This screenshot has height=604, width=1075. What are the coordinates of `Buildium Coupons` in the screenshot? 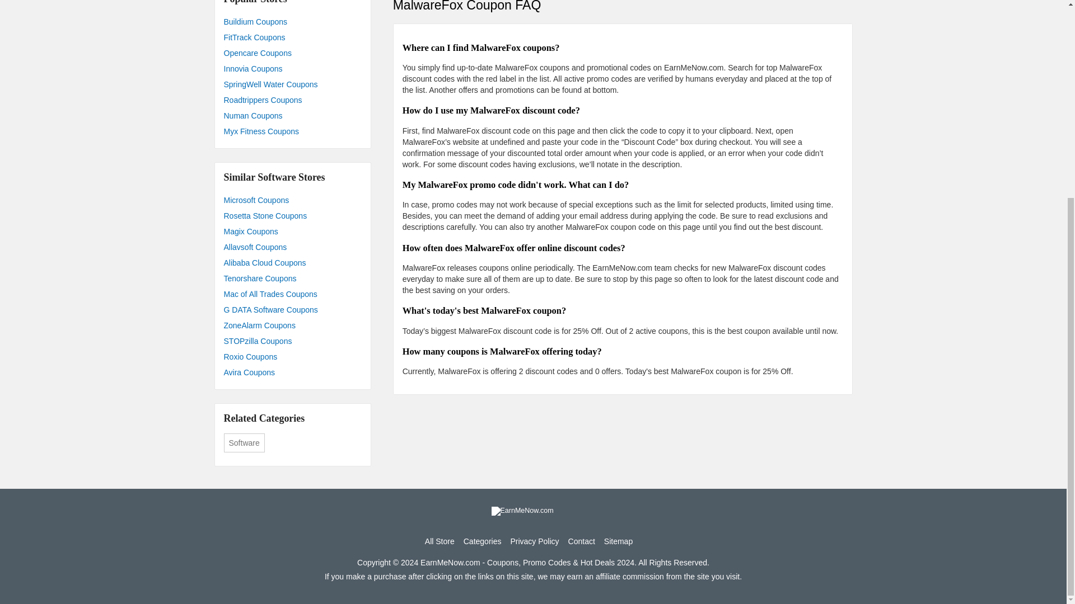 It's located at (292, 21).